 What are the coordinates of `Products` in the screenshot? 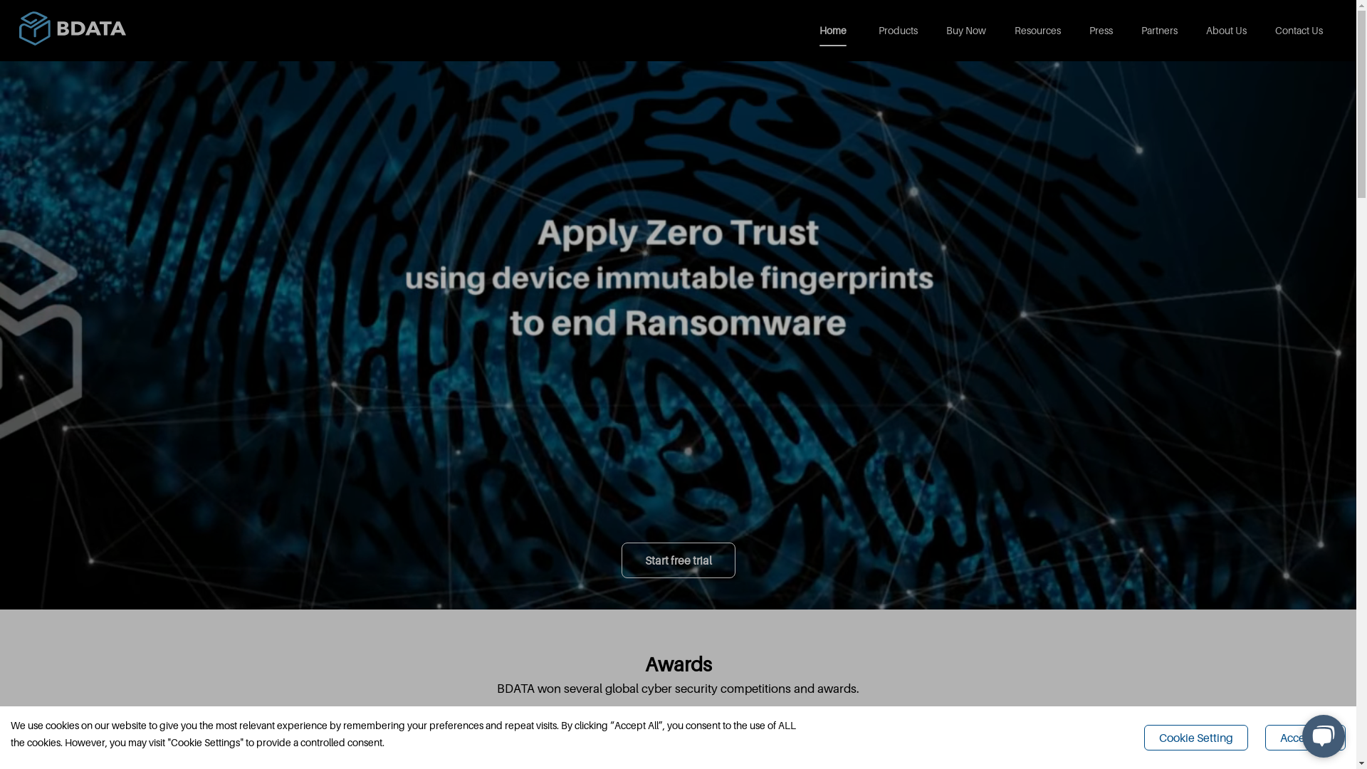 It's located at (899, 31).